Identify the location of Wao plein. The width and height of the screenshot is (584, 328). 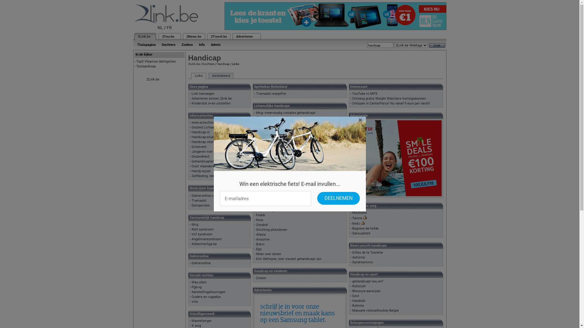
(199, 282).